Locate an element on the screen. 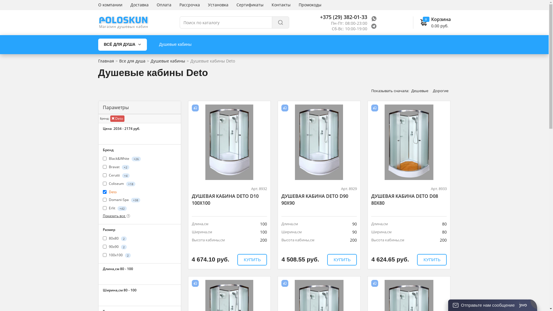 This screenshot has height=311, width=553. Deto is located at coordinates (113, 192).